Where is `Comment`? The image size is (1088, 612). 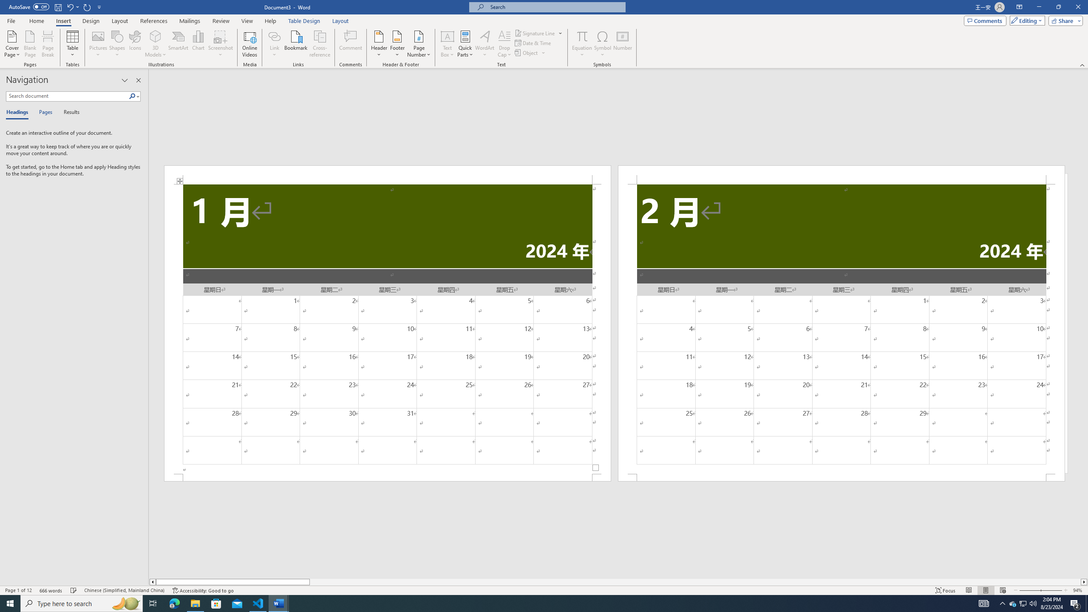
Comment is located at coordinates (351, 44).